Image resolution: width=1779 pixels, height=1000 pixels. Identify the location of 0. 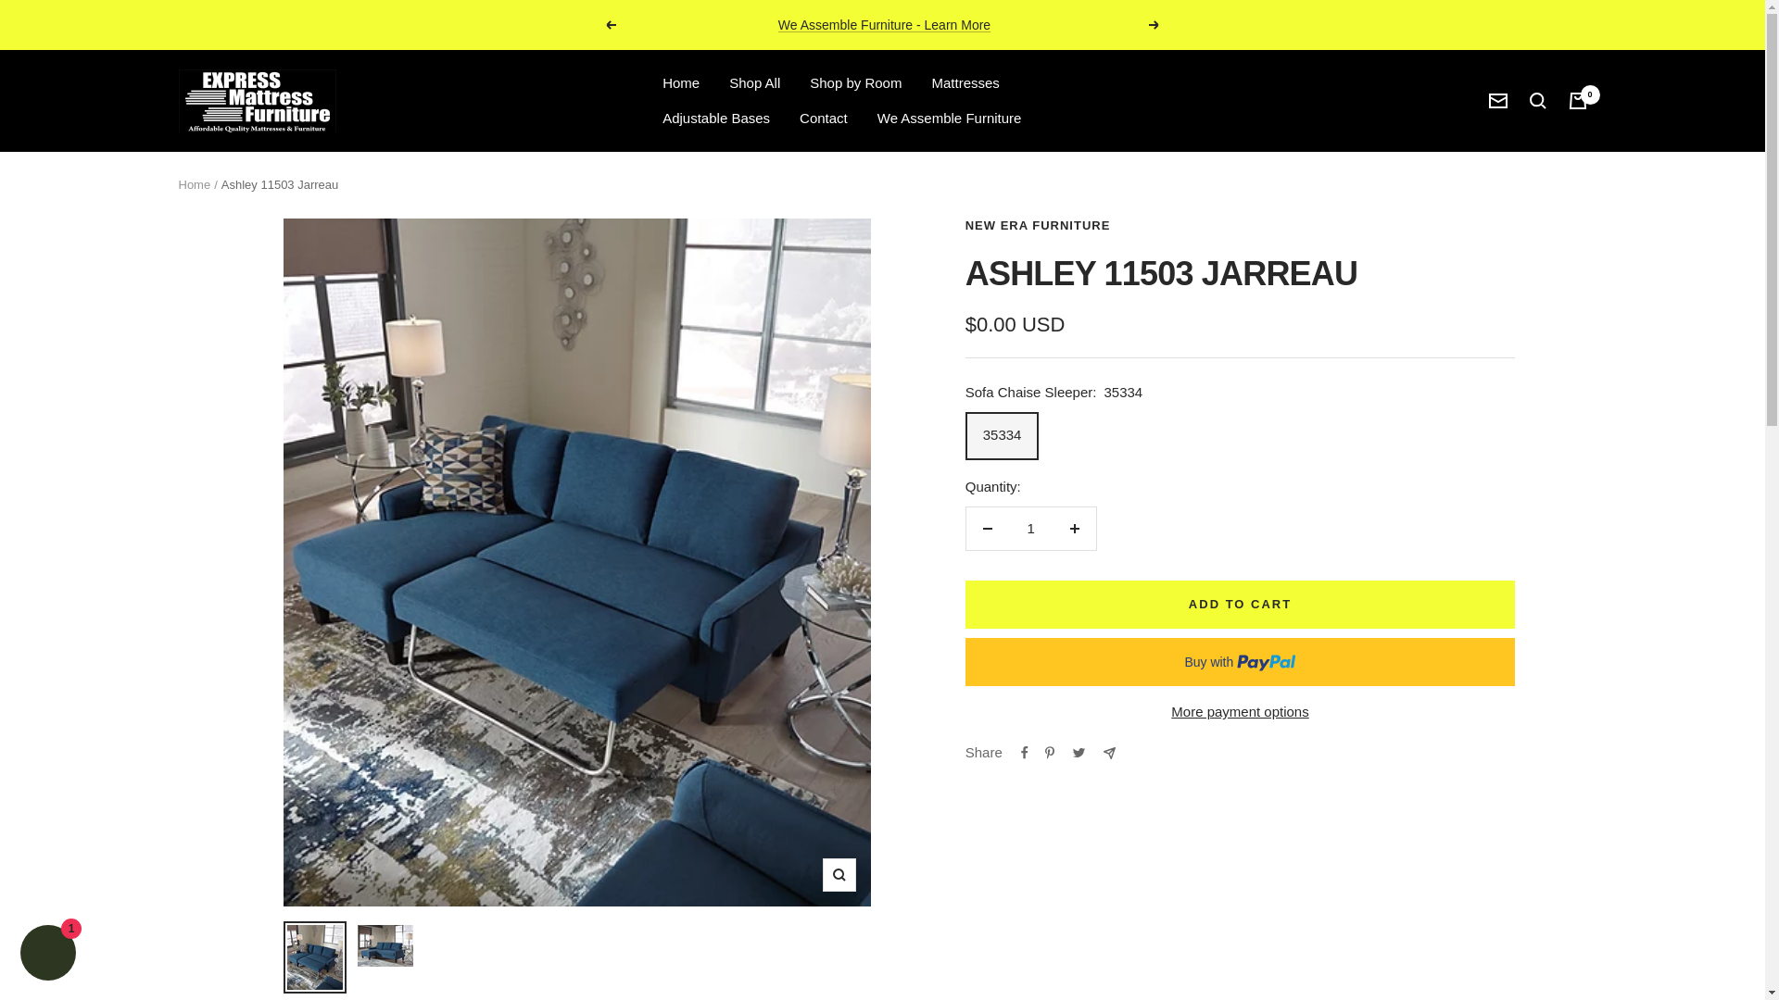
(1577, 100).